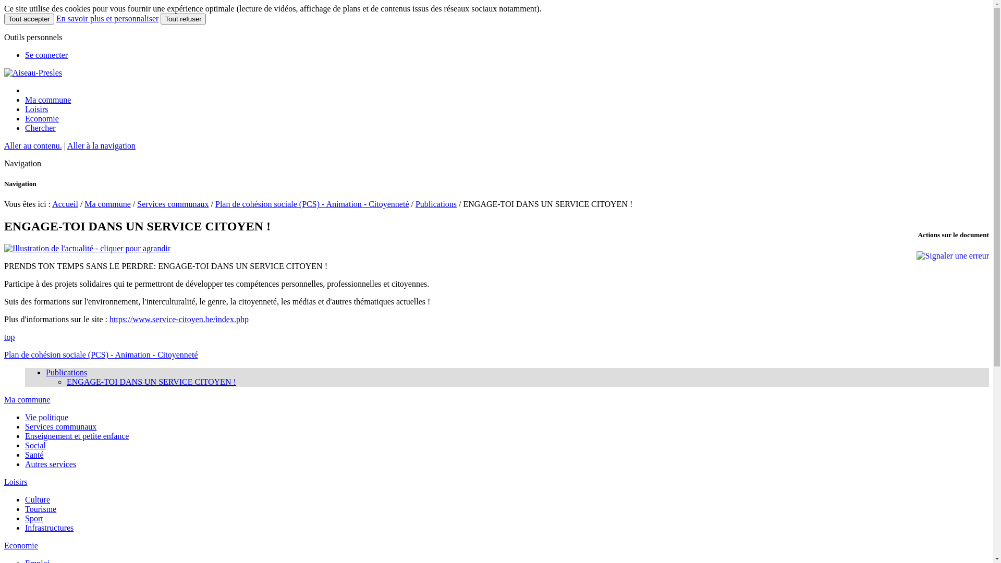 This screenshot has width=1001, height=563. I want to click on Publications, so click(67, 372).